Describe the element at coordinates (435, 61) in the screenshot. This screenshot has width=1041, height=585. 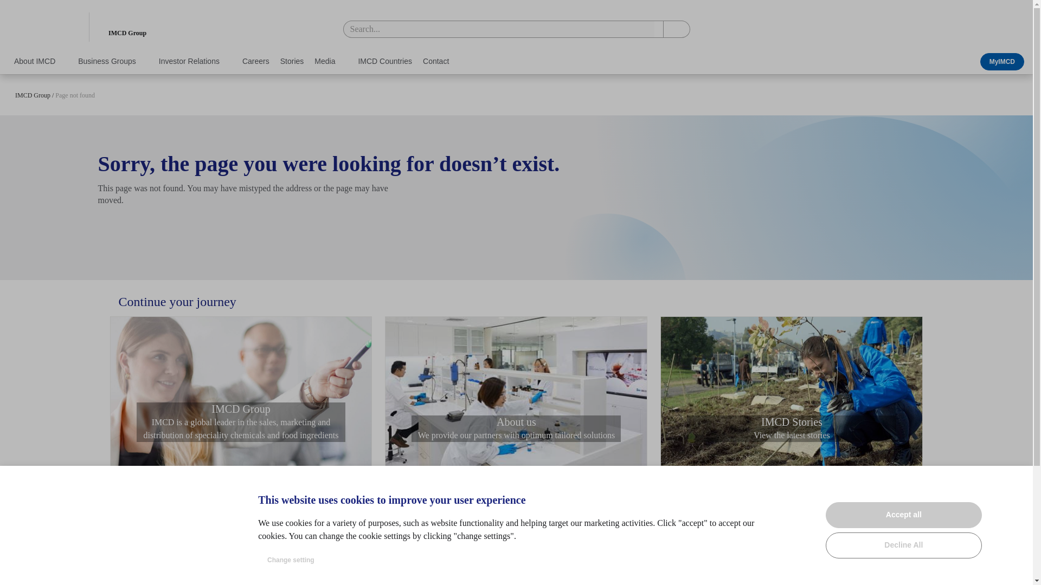
I see `Contact` at that location.